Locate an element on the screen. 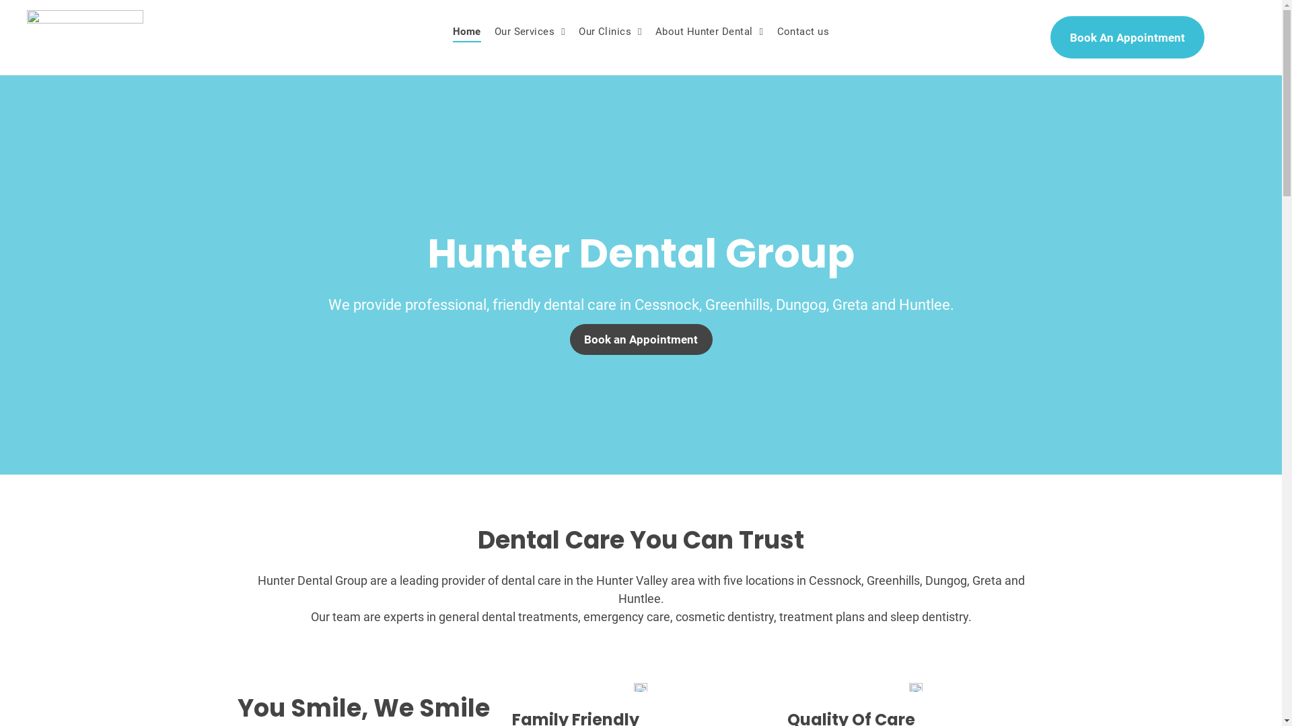  Book An Appointment is located at coordinates (1128, 38).